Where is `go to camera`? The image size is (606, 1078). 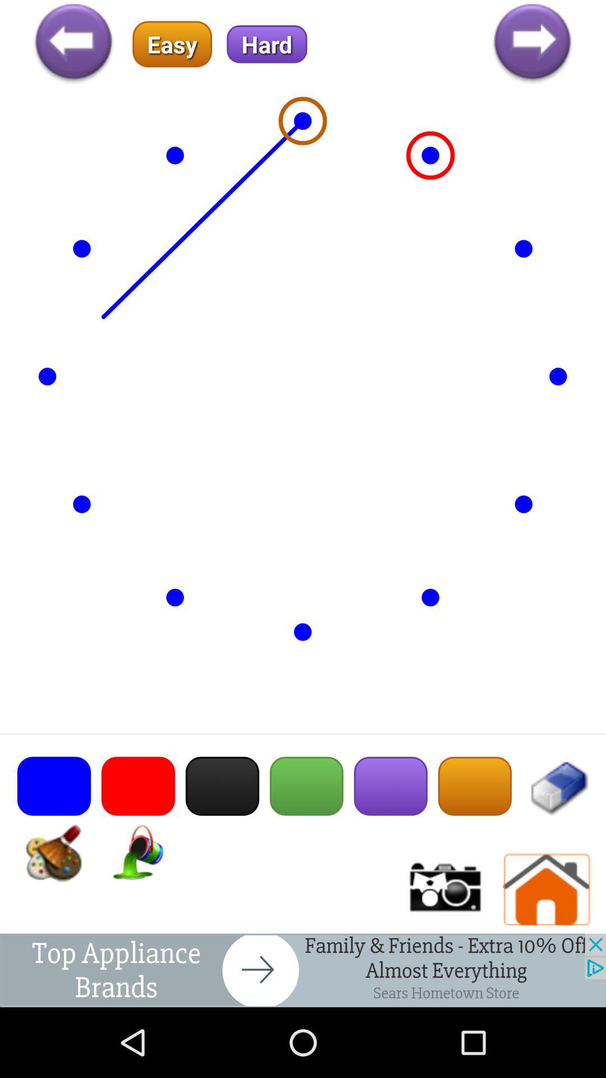
go to camera is located at coordinates (444, 889).